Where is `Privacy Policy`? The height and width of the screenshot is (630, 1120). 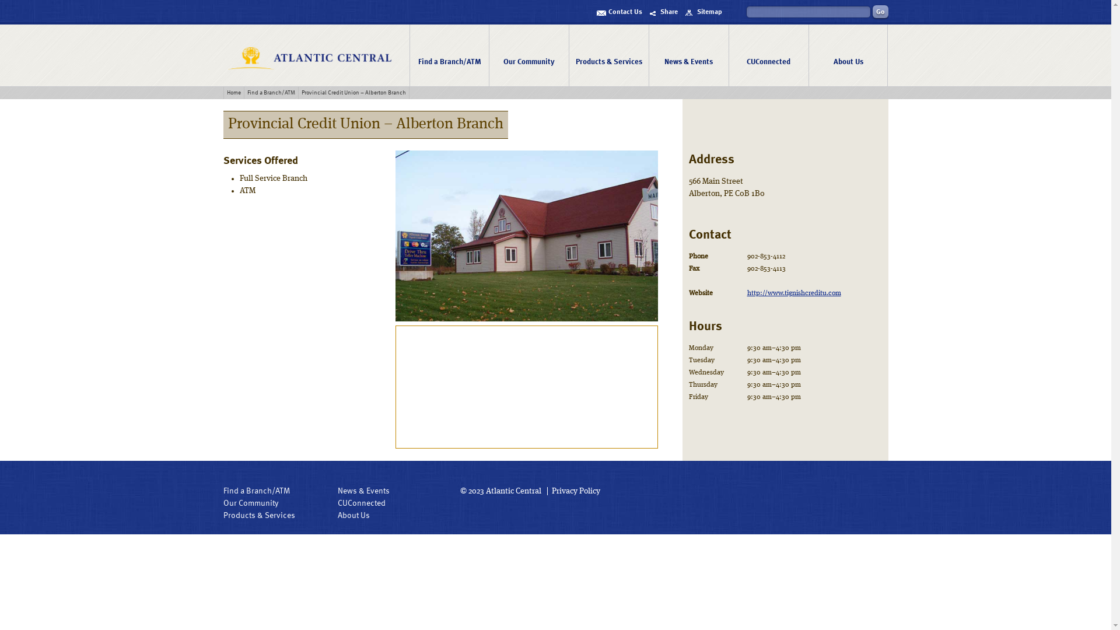 Privacy Policy is located at coordinates (574, 491).